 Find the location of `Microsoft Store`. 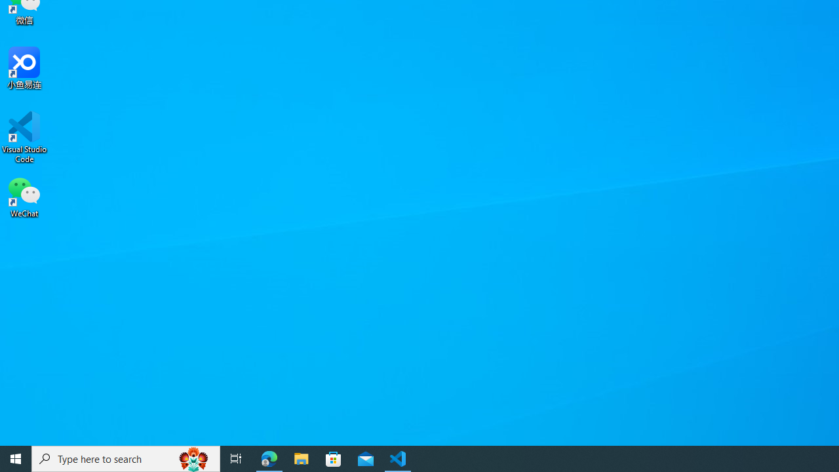

Microsoft Store is located at coordinates (334, 459).